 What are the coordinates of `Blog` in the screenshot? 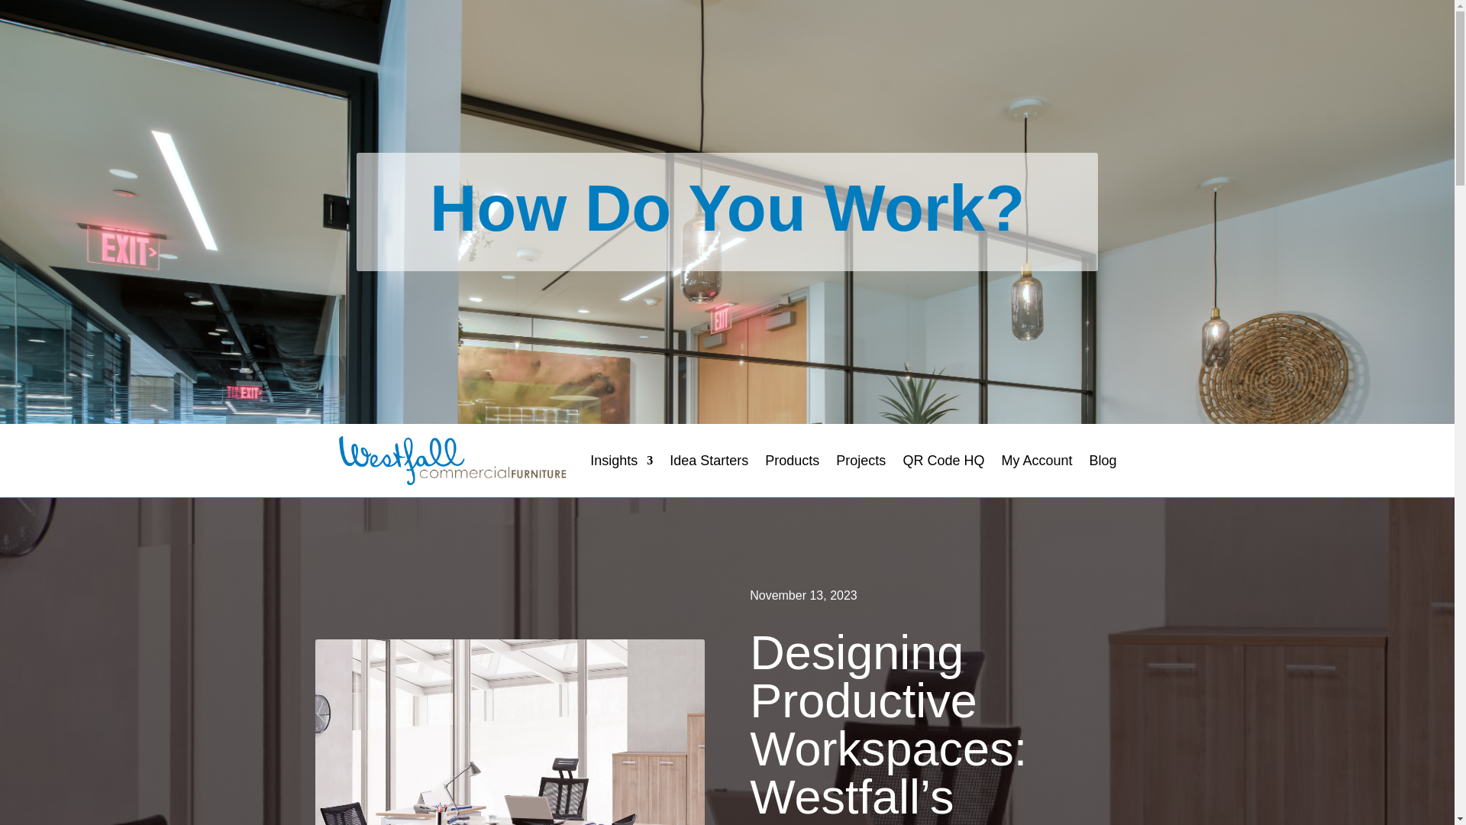 It's located at (1103, 460).